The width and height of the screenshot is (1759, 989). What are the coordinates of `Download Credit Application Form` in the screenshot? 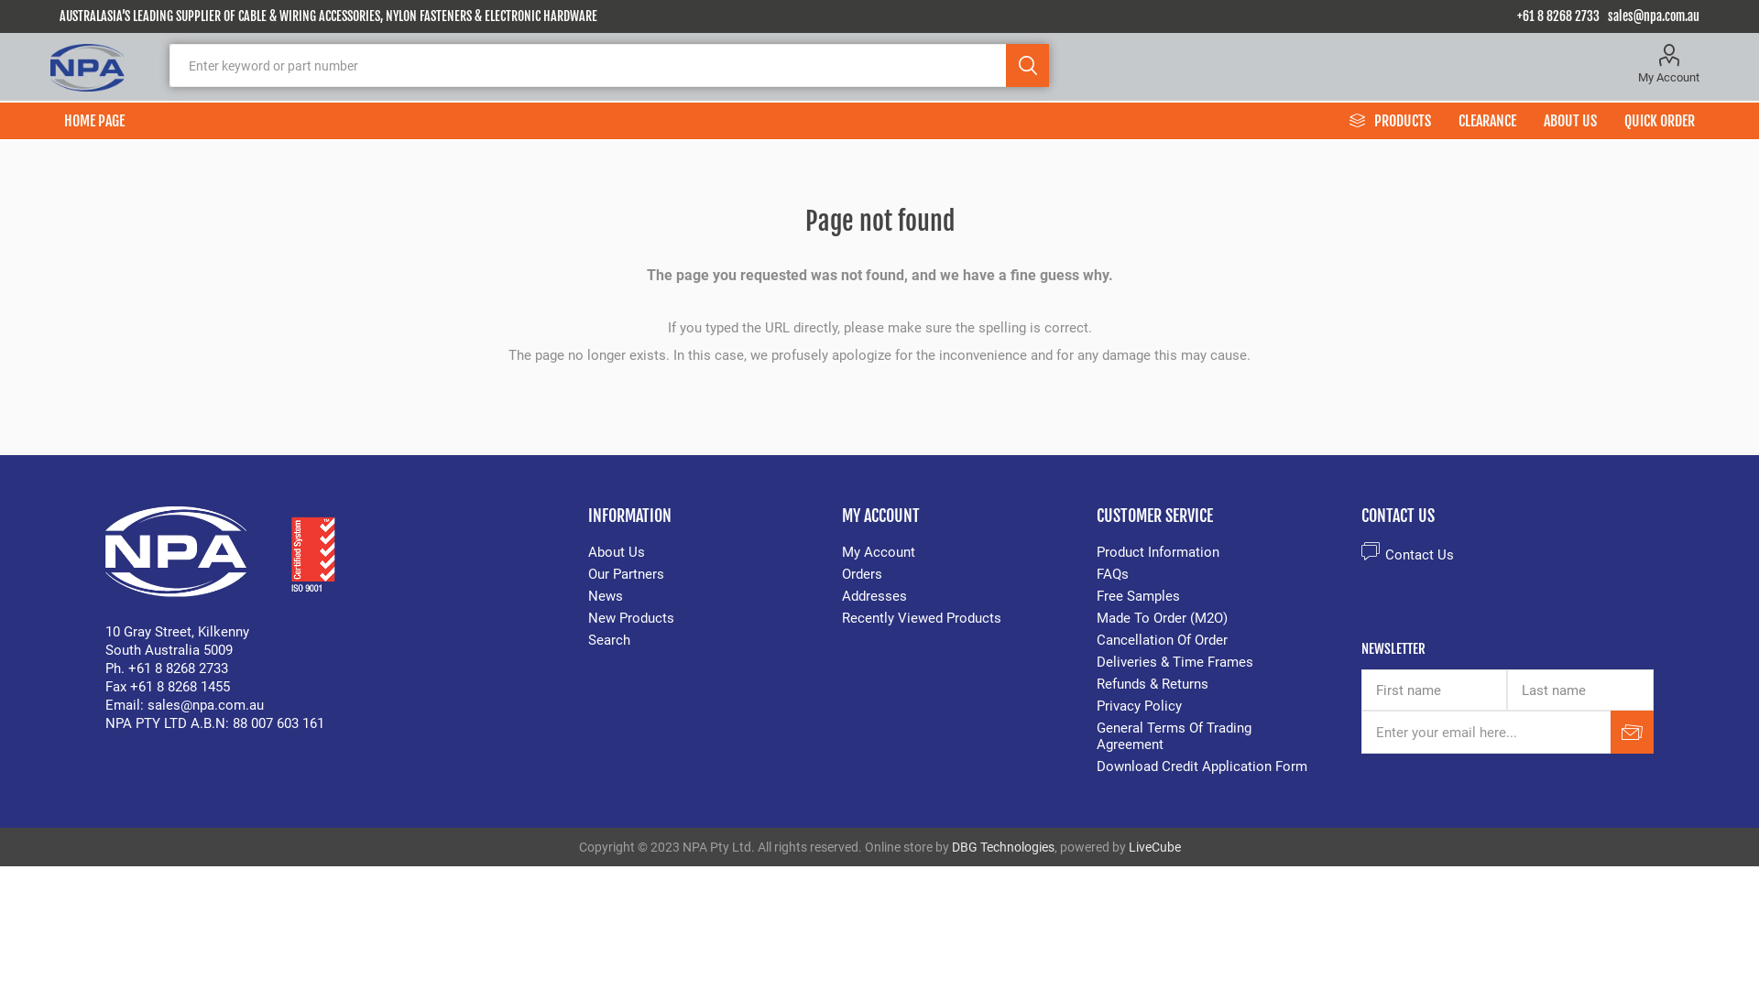 It's located at (1202, 766).